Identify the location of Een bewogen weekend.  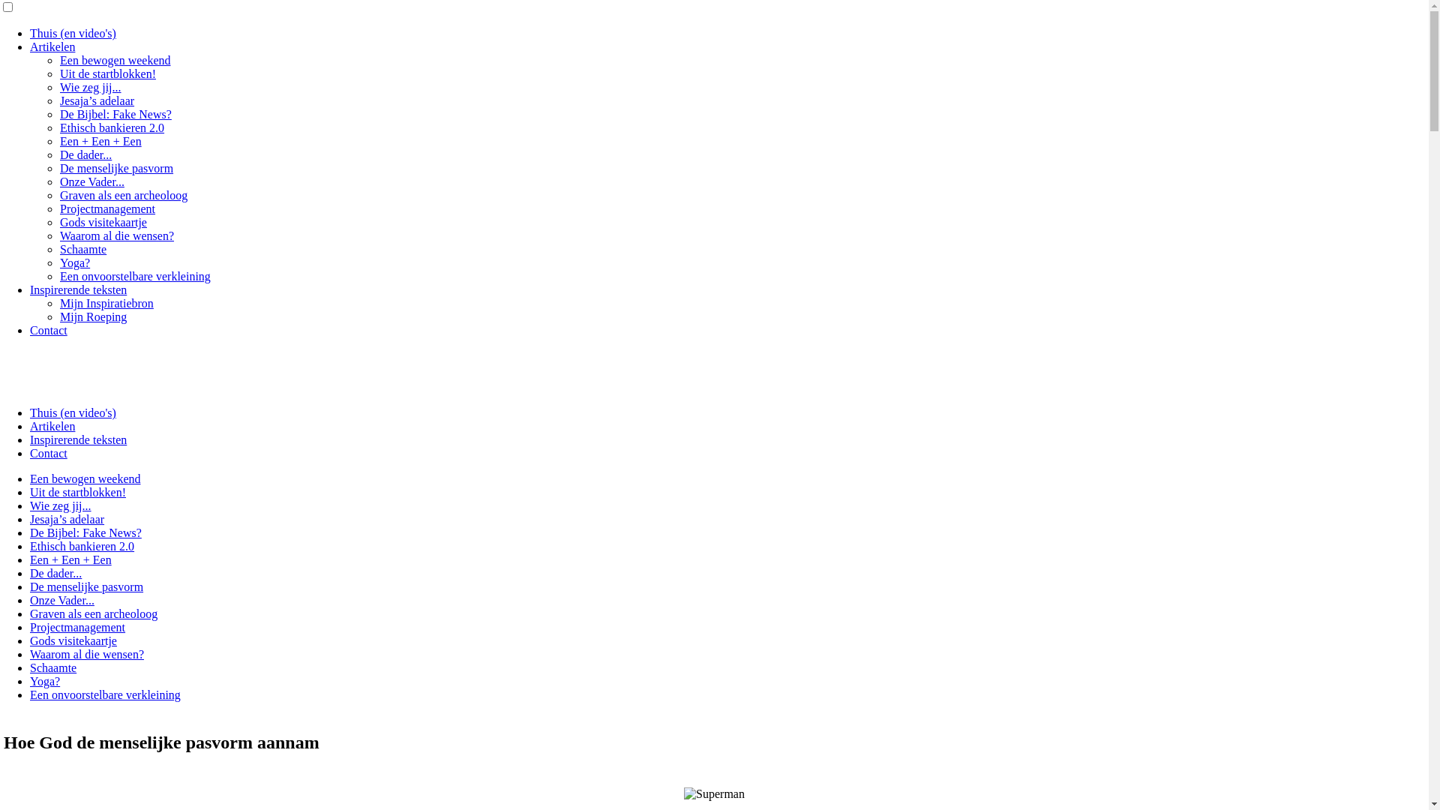
(115, 60).